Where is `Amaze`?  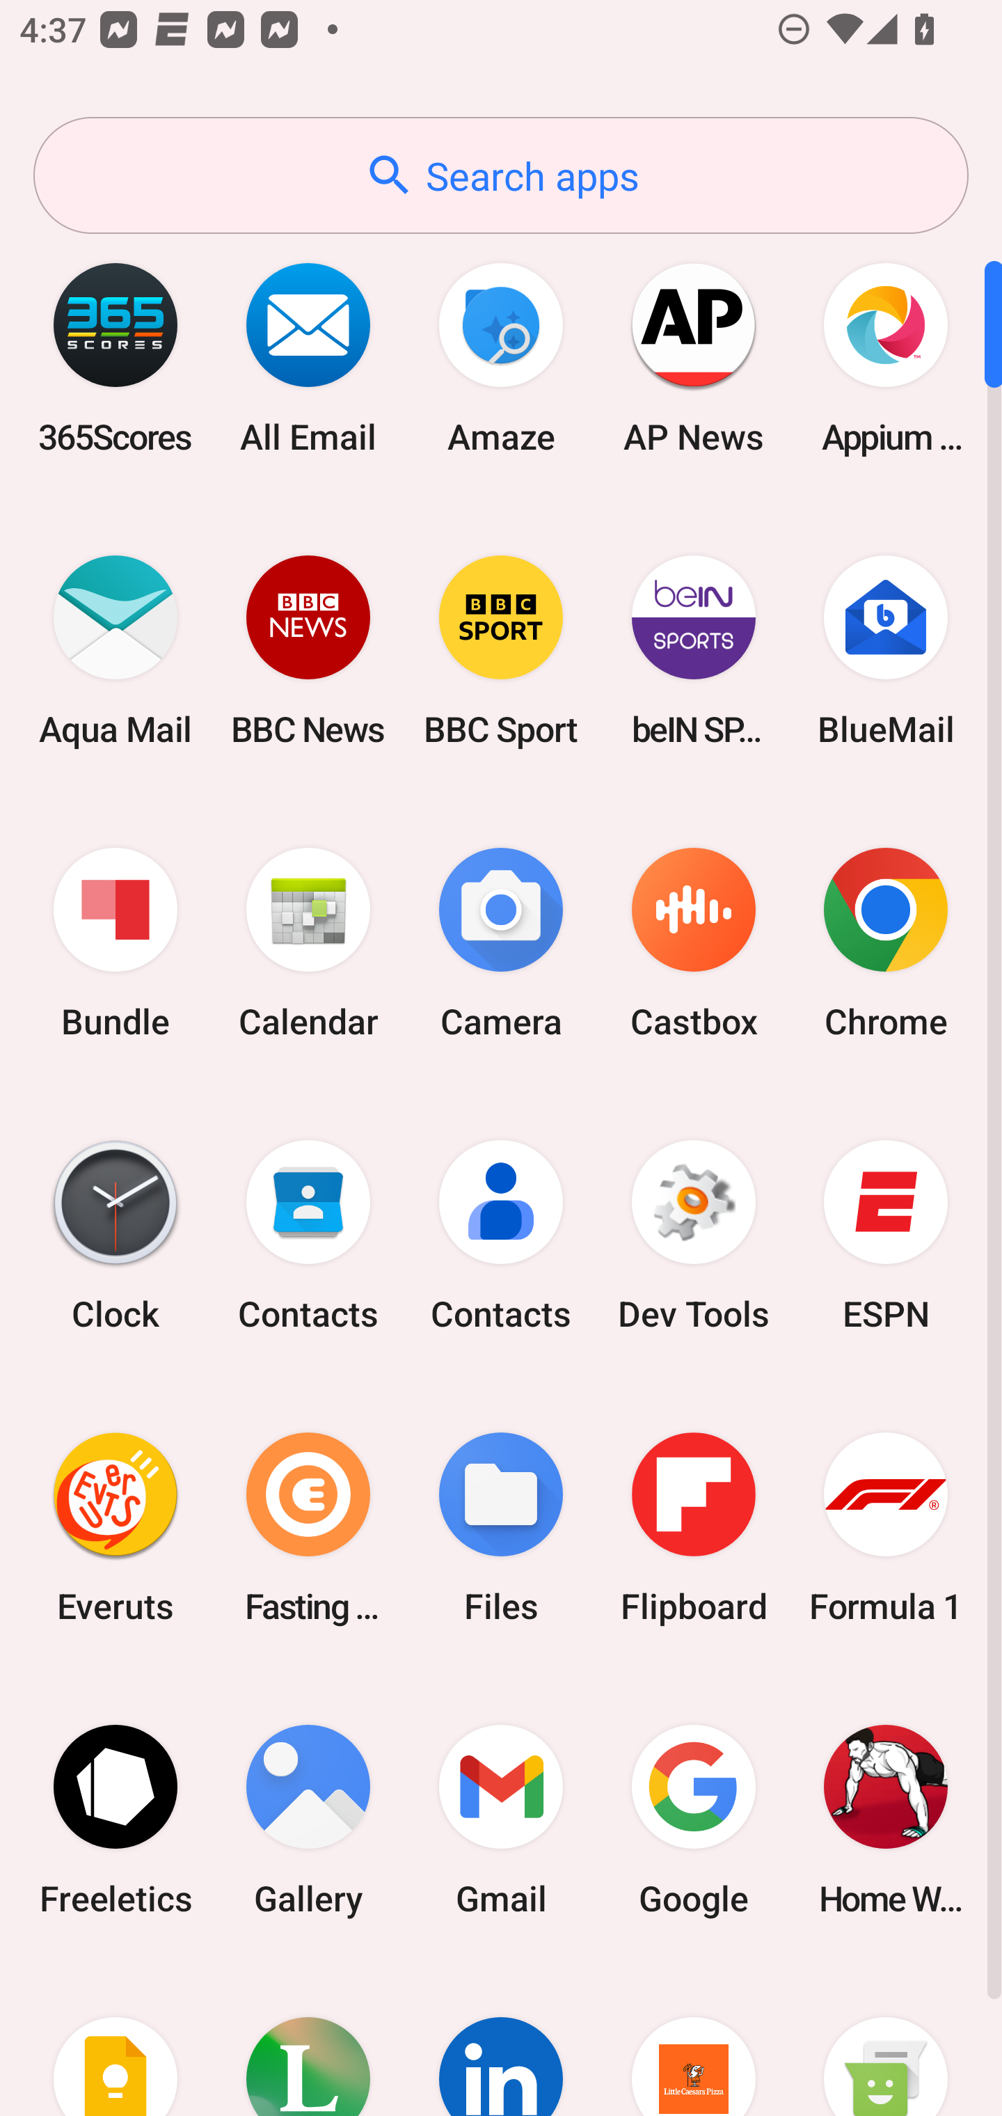 Amaze is located at coordinates (501, 358).